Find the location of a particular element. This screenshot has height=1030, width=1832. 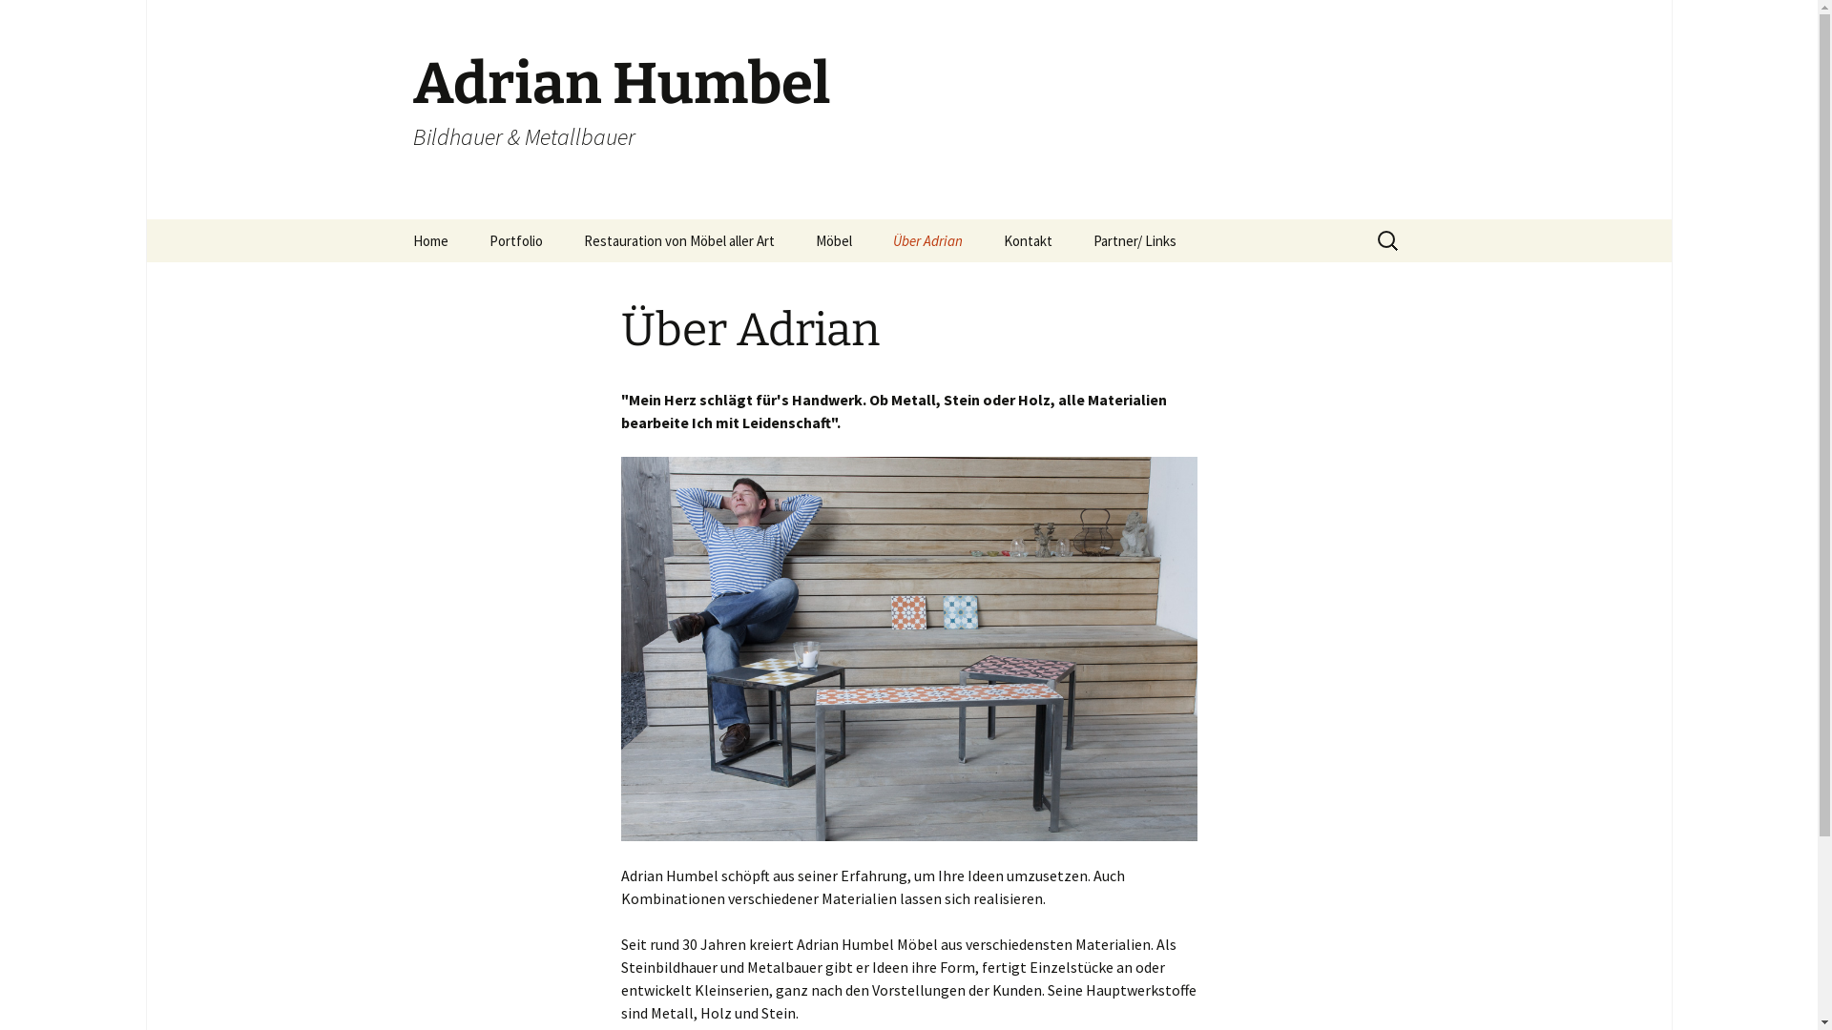

Suche nach: is located at coordinates (1388, 240).